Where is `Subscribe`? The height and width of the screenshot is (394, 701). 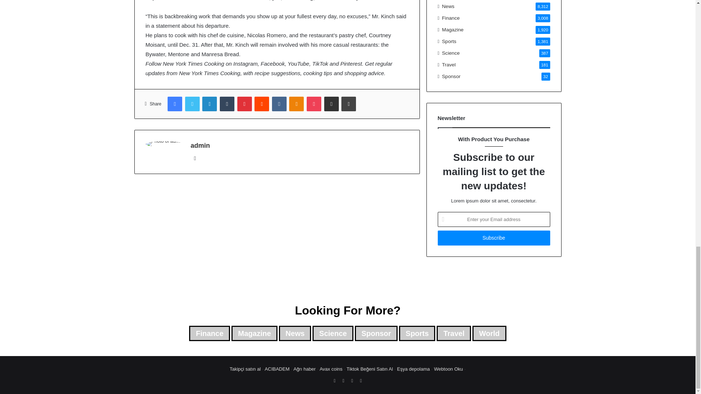 Subscribe is located at coordinates (494, 238).